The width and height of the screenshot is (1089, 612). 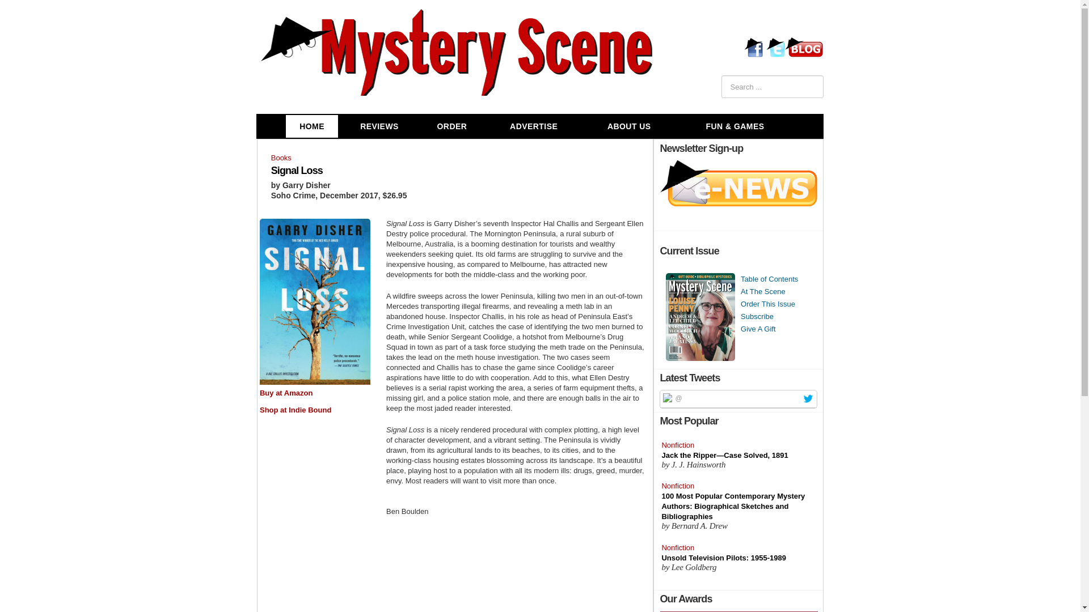 I want to click on Signal Loss, so click(x=297, y=170).